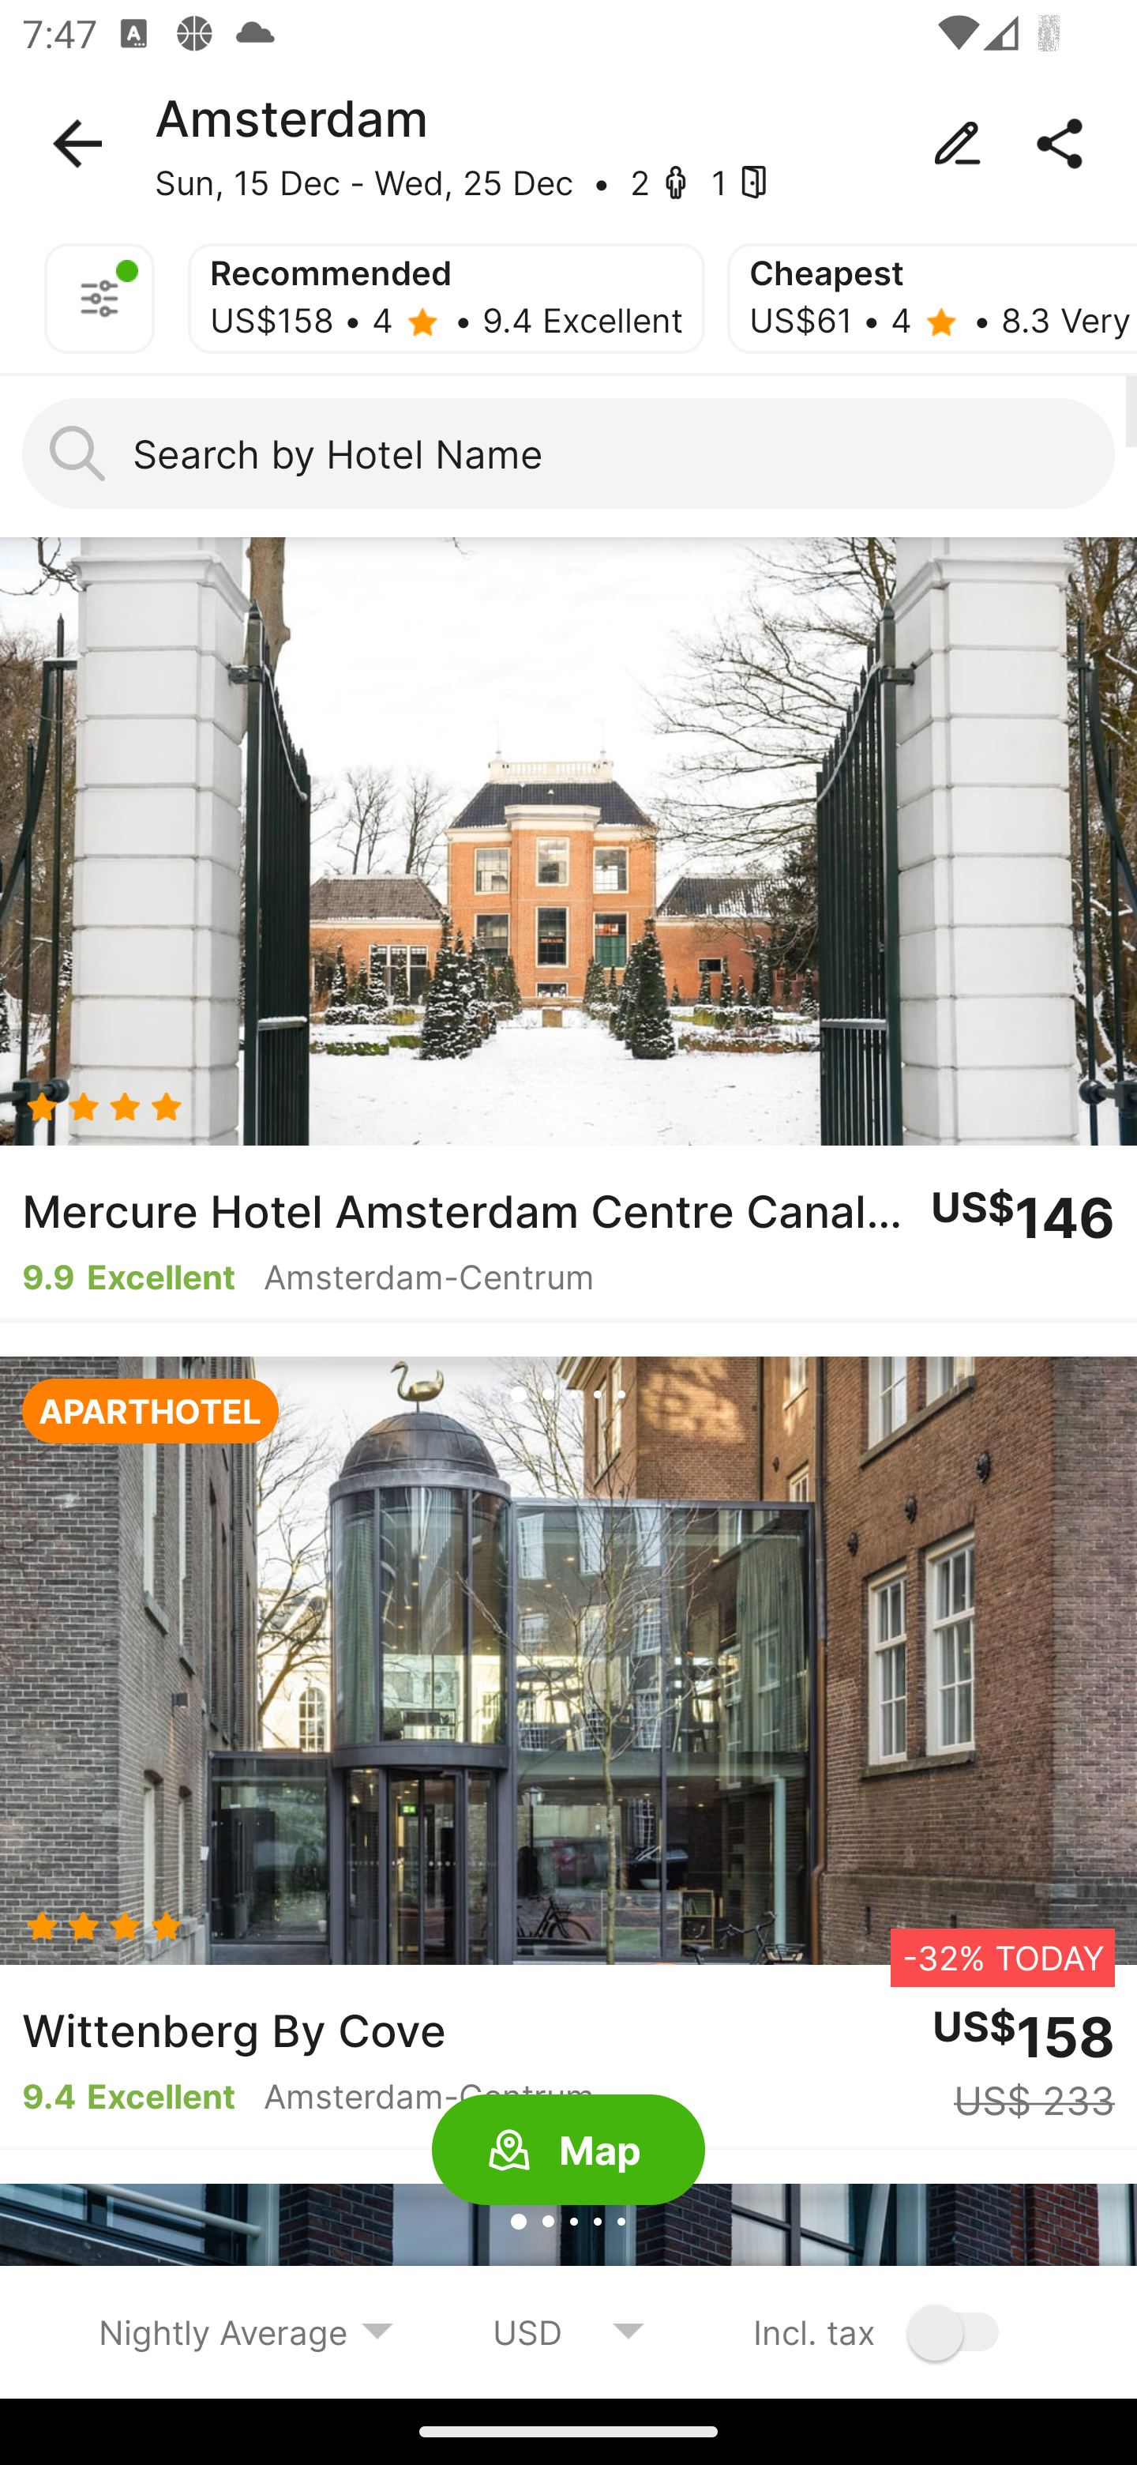  Describe the element at coordinates (445, 299) in the screenshot. I see `Recommended  US$158  • 4 - • 9.4 Excellent` at that location.